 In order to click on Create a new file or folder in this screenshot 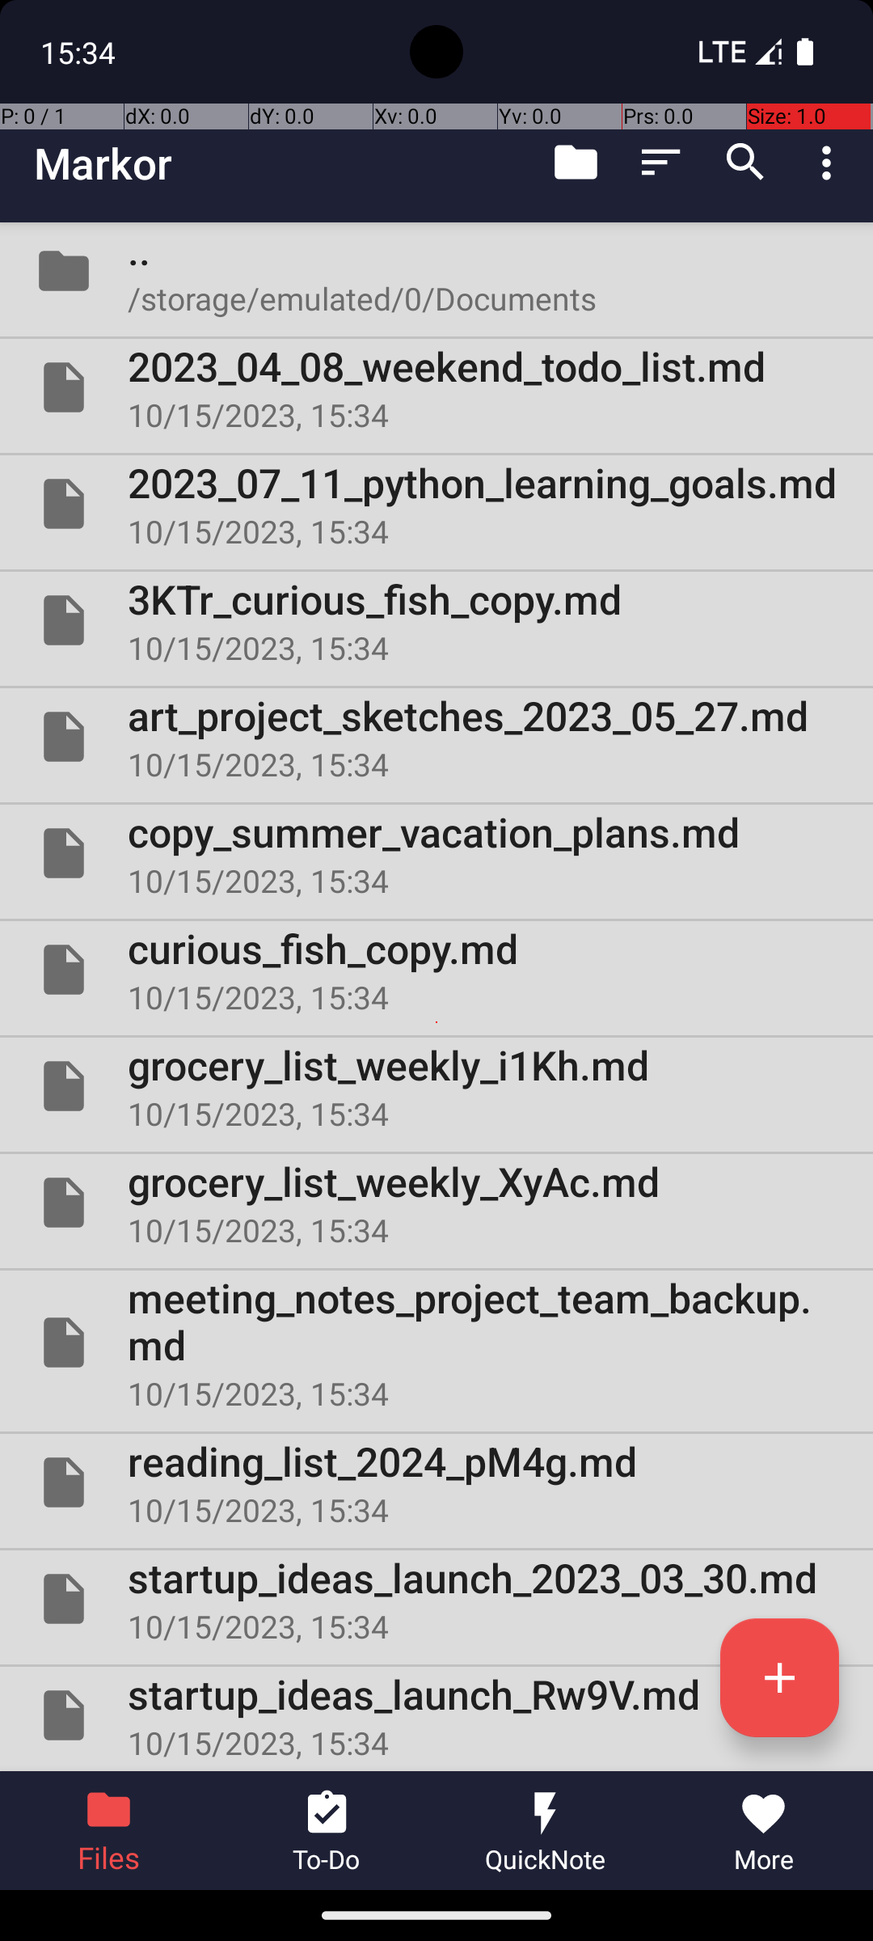, I will do `click(779, 1677)`.